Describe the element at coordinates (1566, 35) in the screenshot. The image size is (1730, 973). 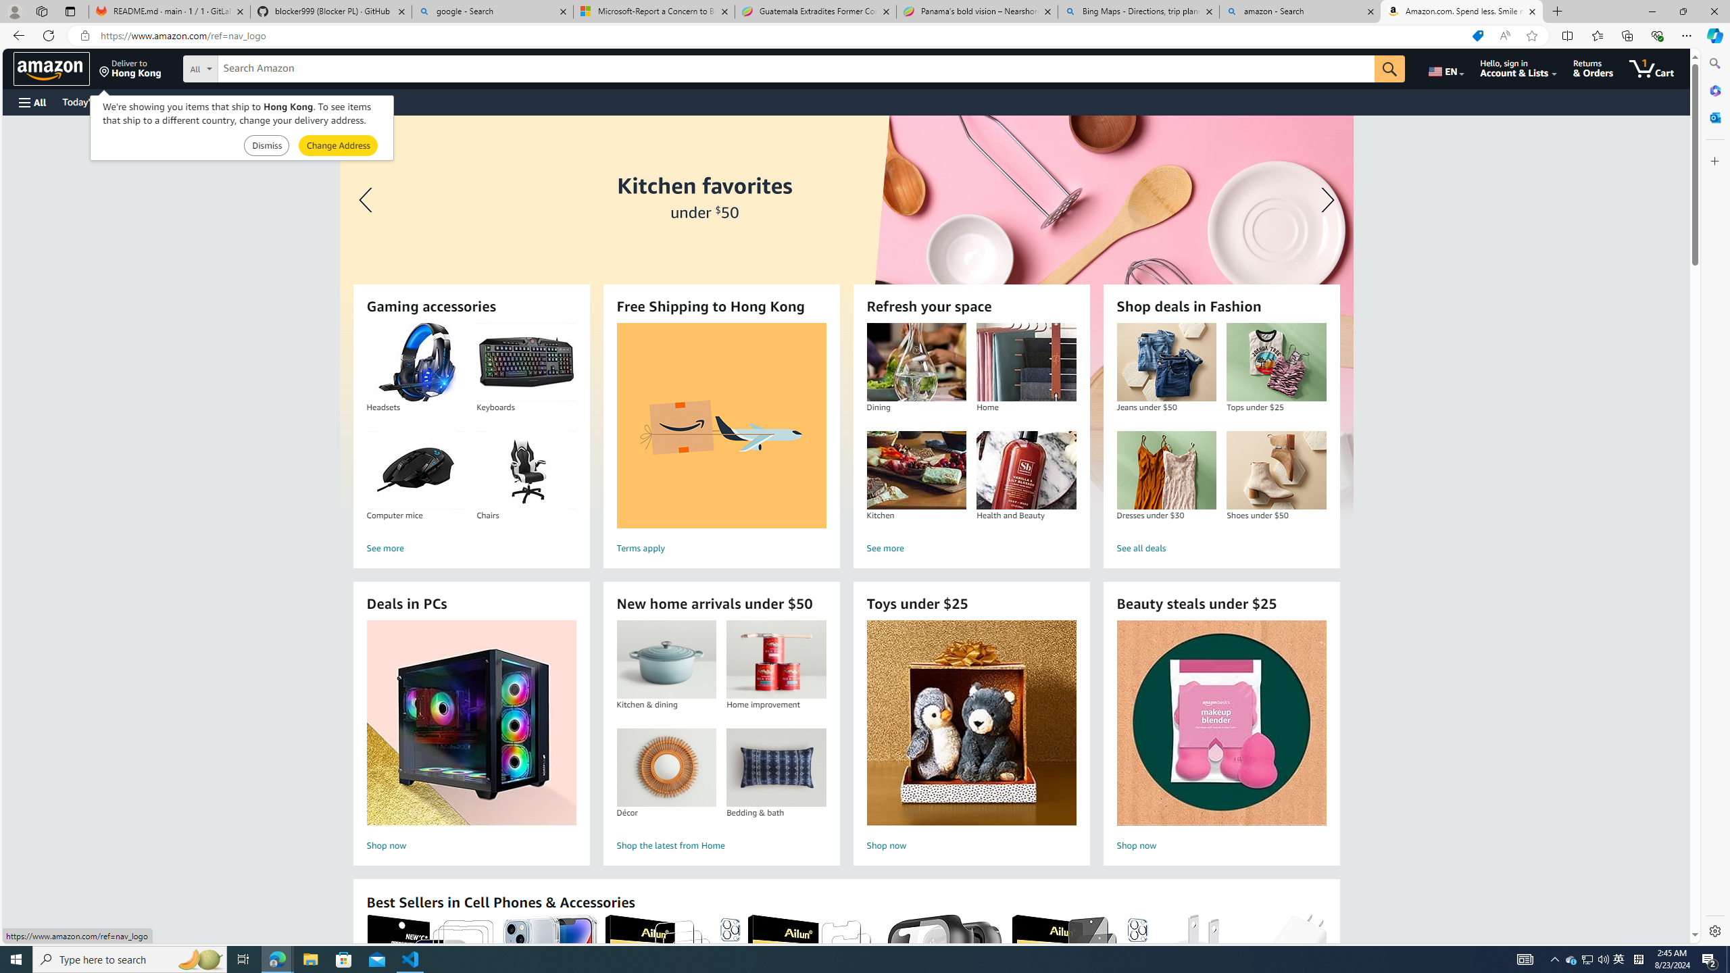
I see `Split screen` at that location.